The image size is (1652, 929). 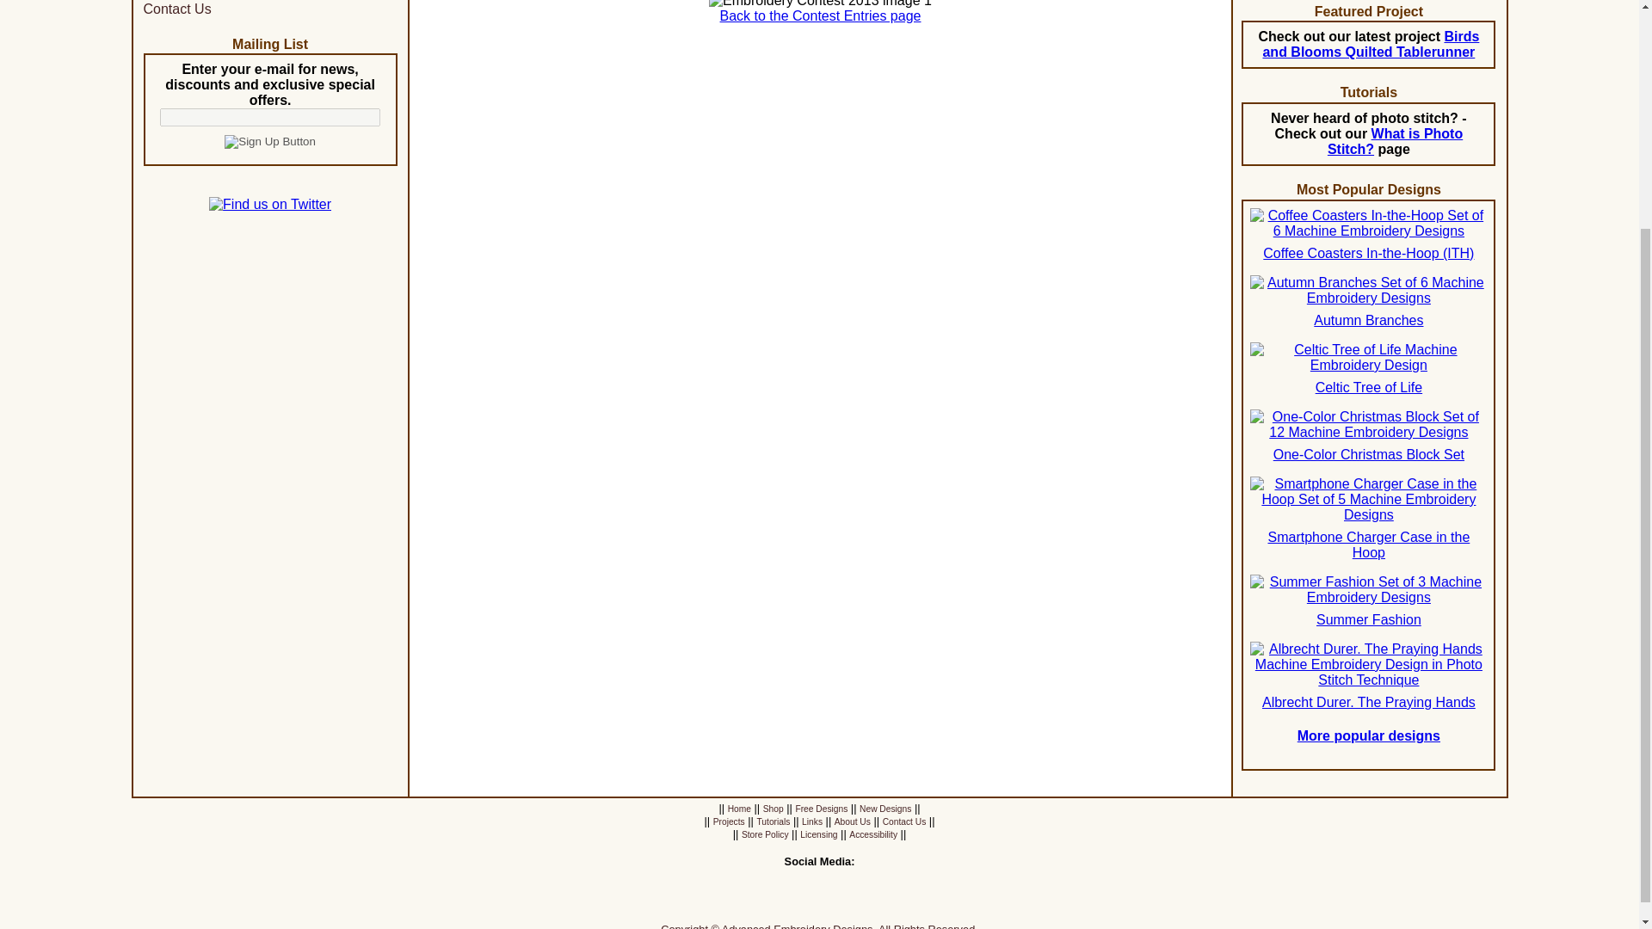 I want to click on Back to the Contest Entries page, so click(x=821, y=15).